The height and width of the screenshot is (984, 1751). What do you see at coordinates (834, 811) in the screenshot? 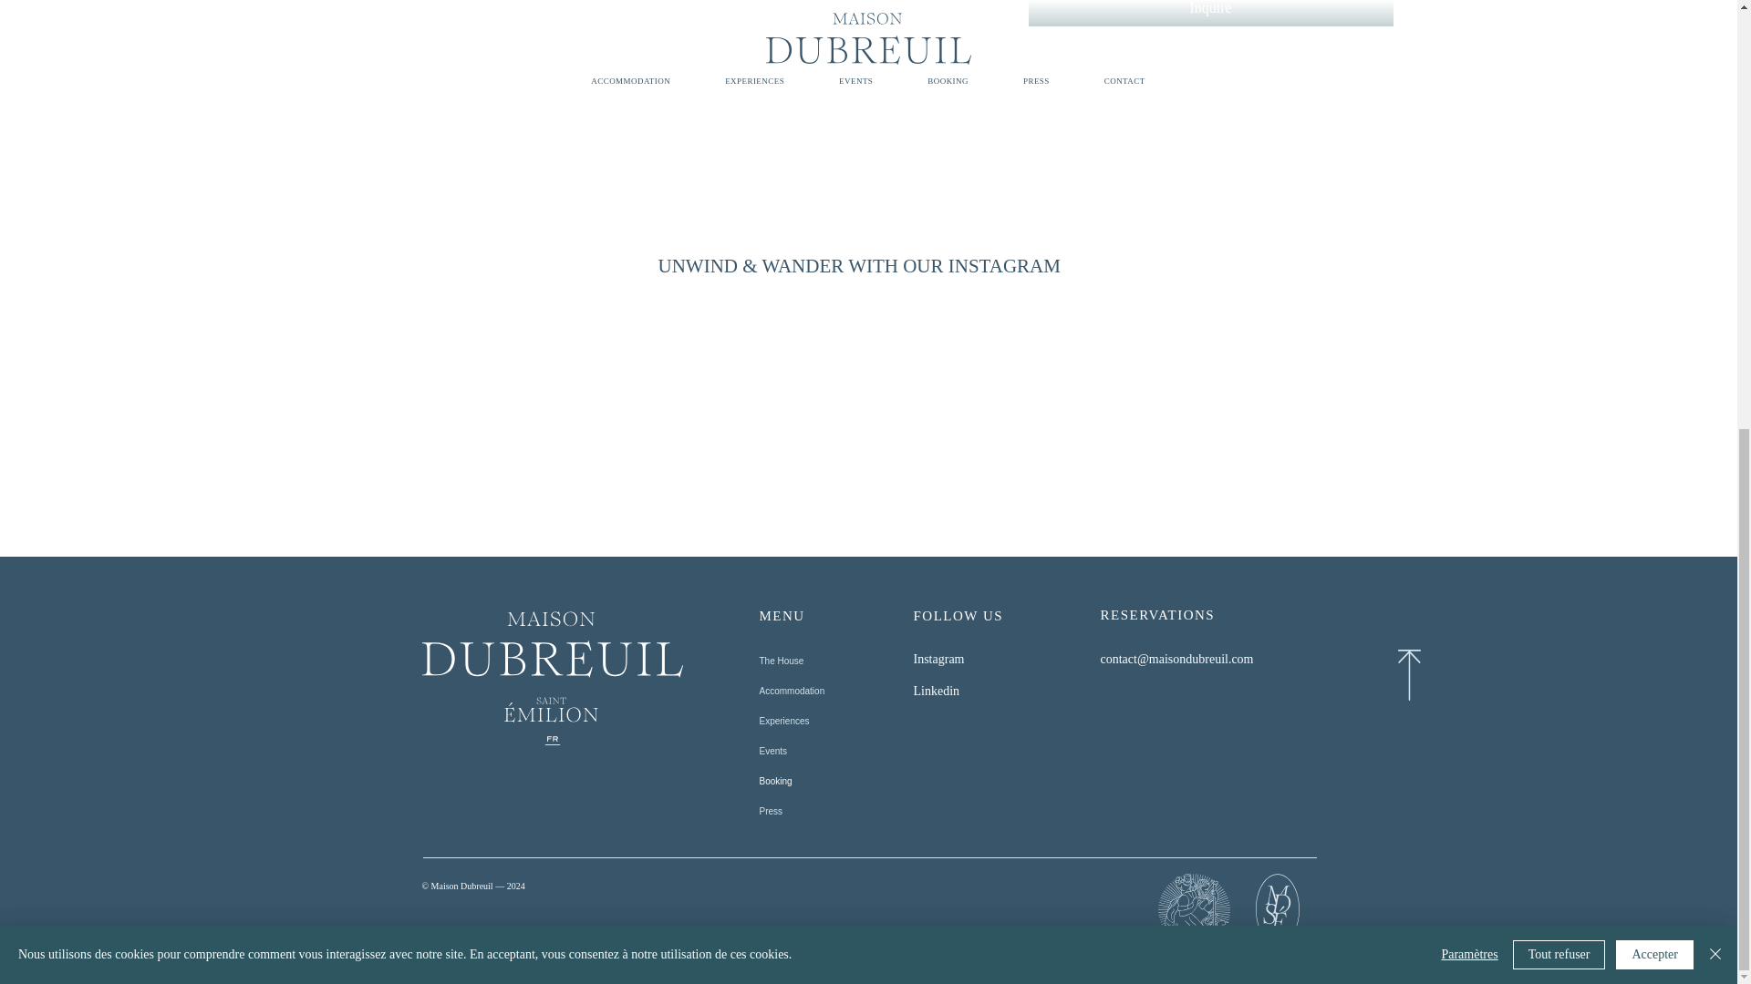
I see `Press` at bounding box center [834, 811].